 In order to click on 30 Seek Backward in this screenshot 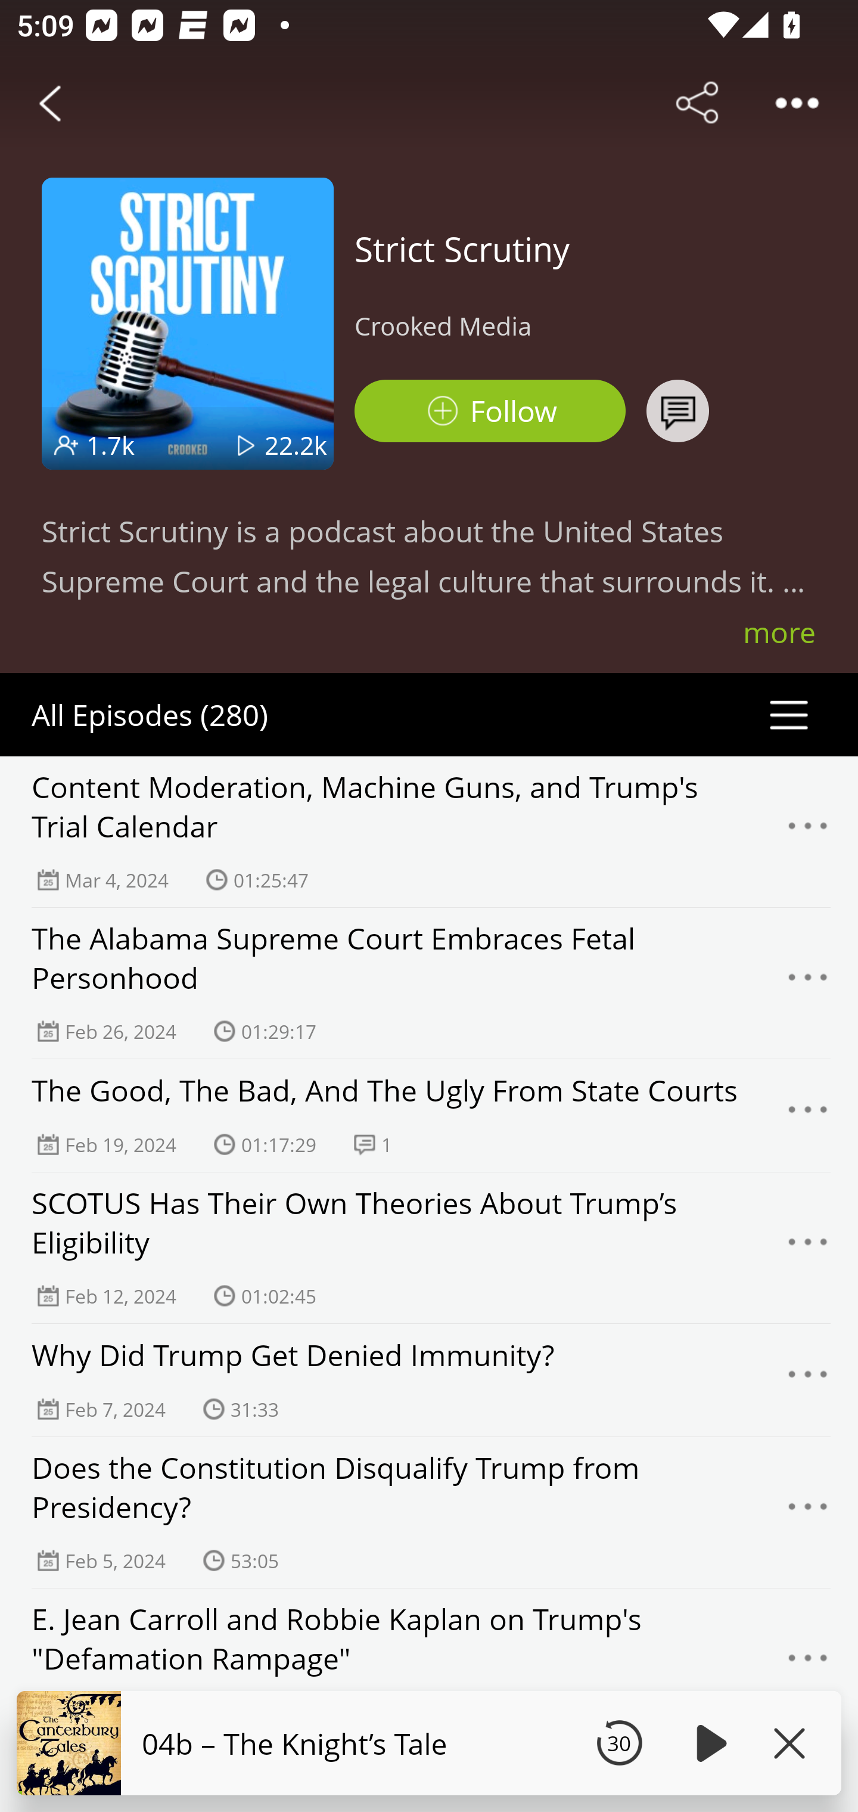, I will do `click(619, 1743)`.